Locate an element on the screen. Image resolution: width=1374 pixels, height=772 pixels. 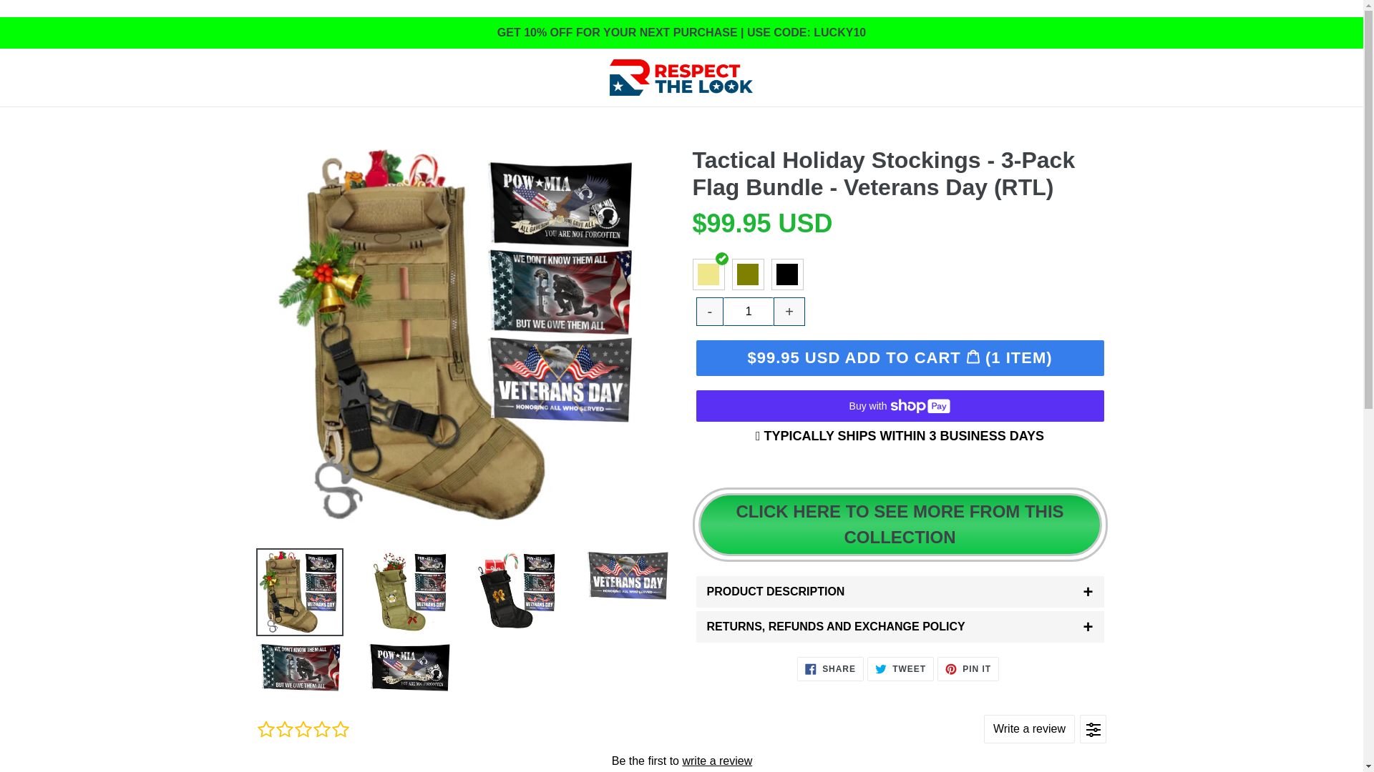
Product reviews widget is located at coordinates (681, 736).